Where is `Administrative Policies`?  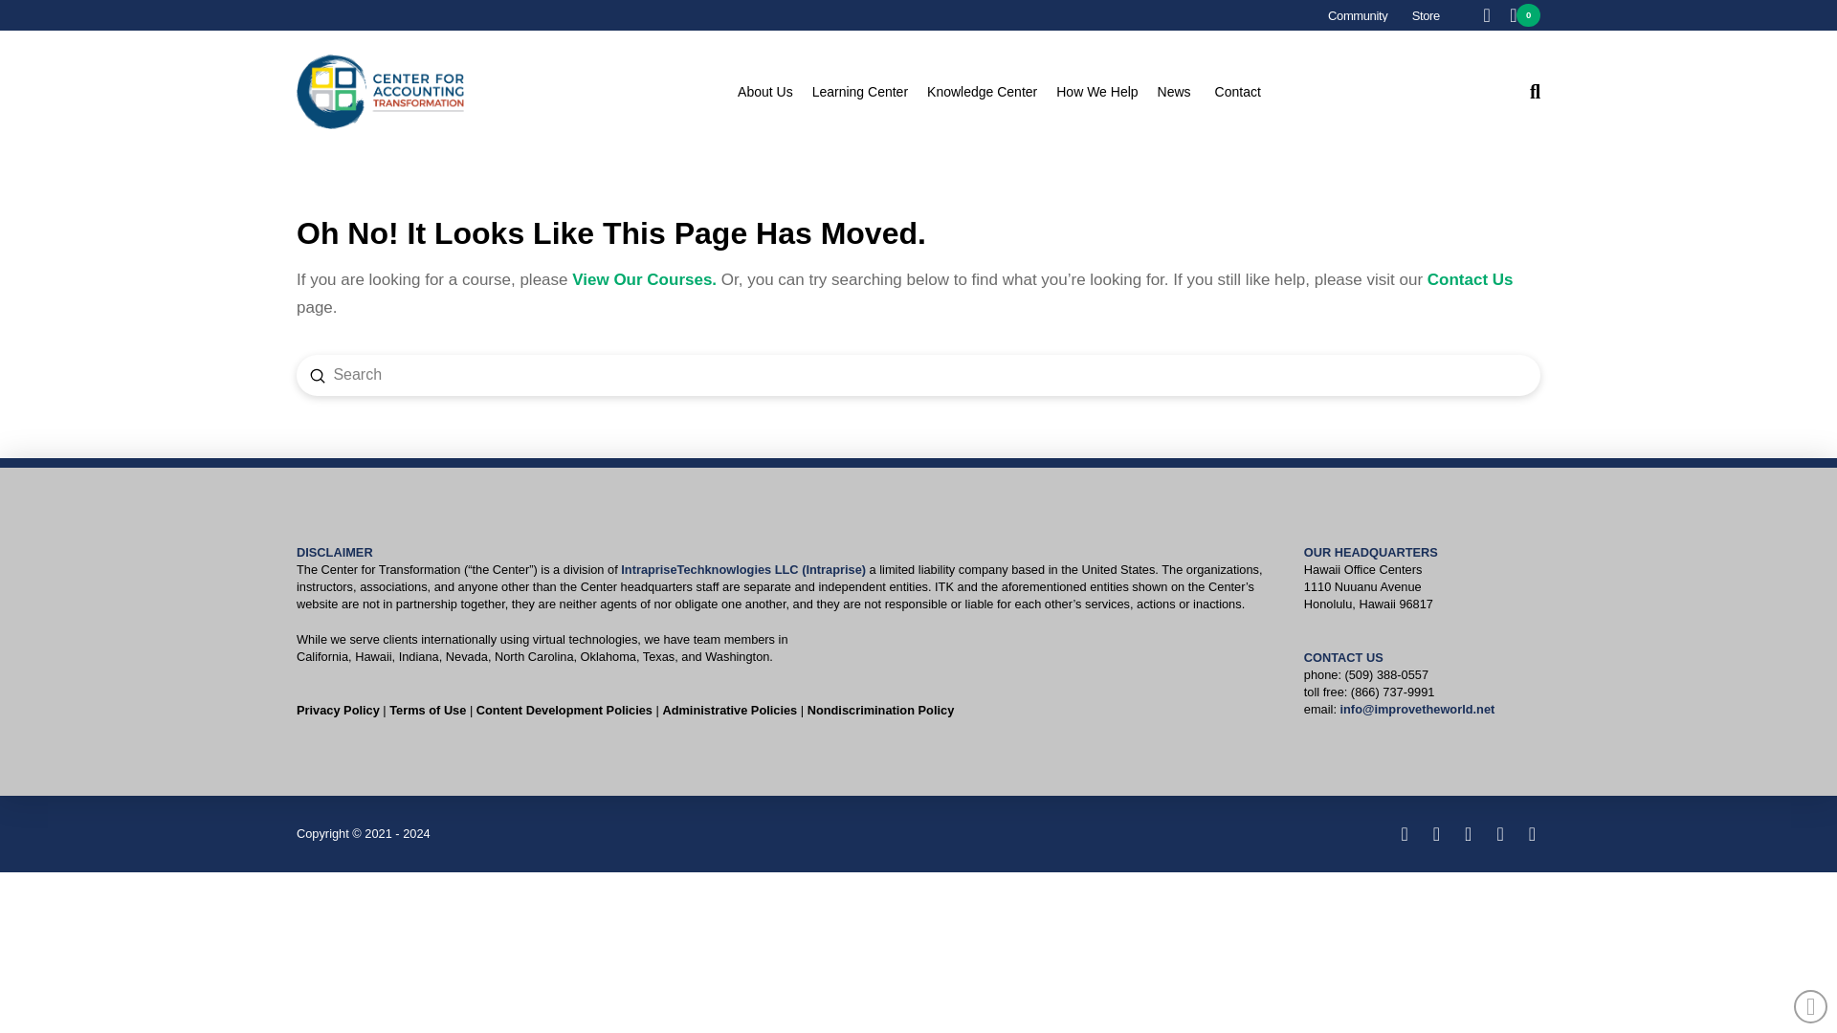 Administrative Policies is located at coordinates (729, 710).